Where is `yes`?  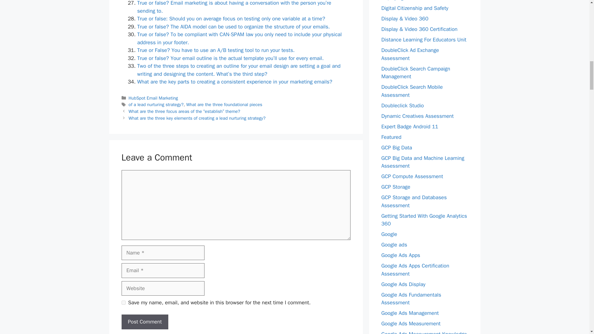 yes is located at coordinates (123, 302).